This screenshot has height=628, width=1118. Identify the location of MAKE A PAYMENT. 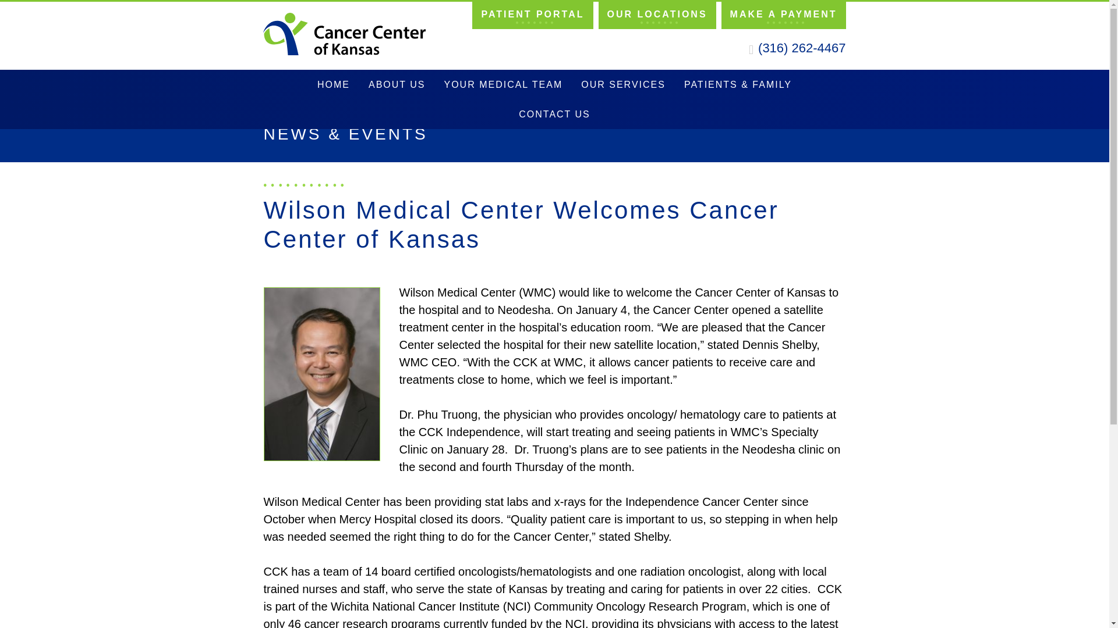
(784, 14).